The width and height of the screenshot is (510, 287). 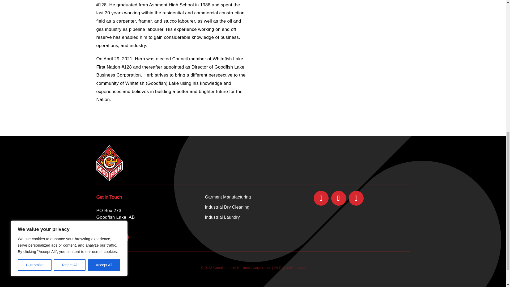 What do you see at coordinates (104, 2) in the screenshot?
I see `Accept All` at bounding box center [104, 2].